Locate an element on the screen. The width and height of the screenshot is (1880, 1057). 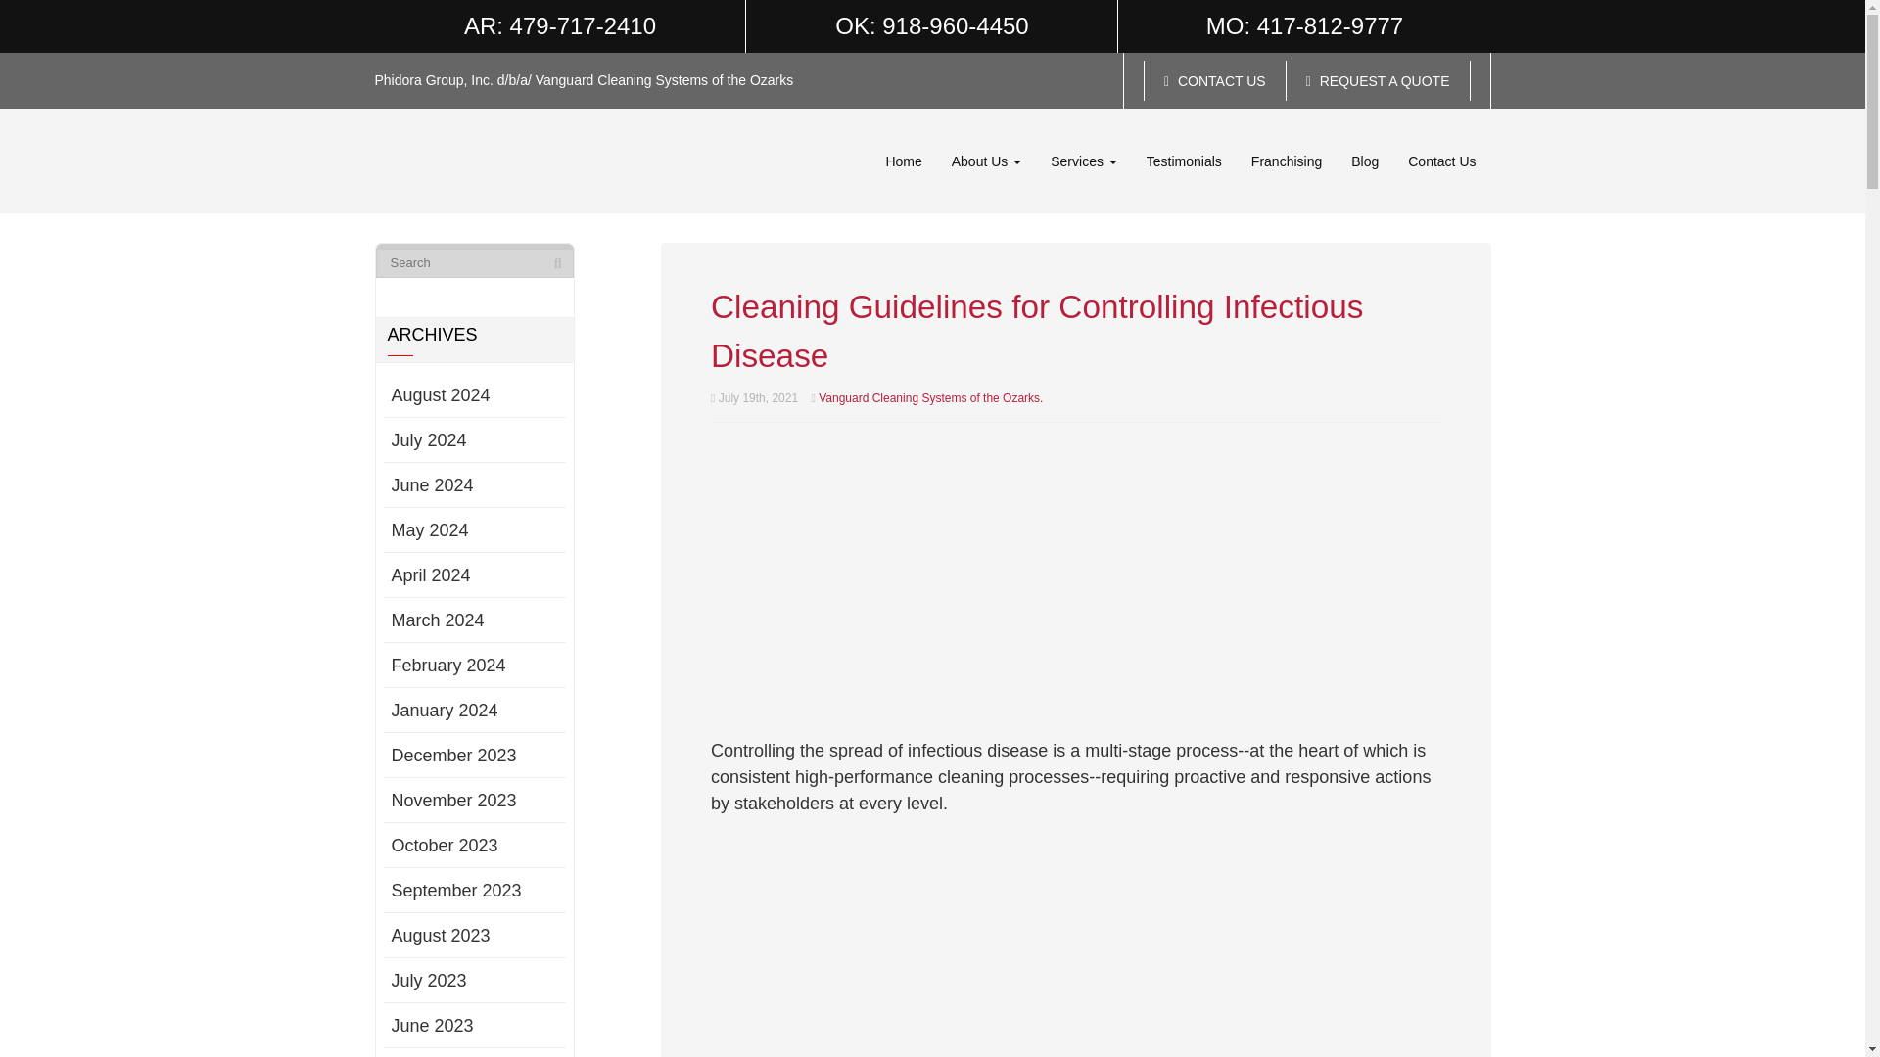
Home is located at coordinates (903, 161).